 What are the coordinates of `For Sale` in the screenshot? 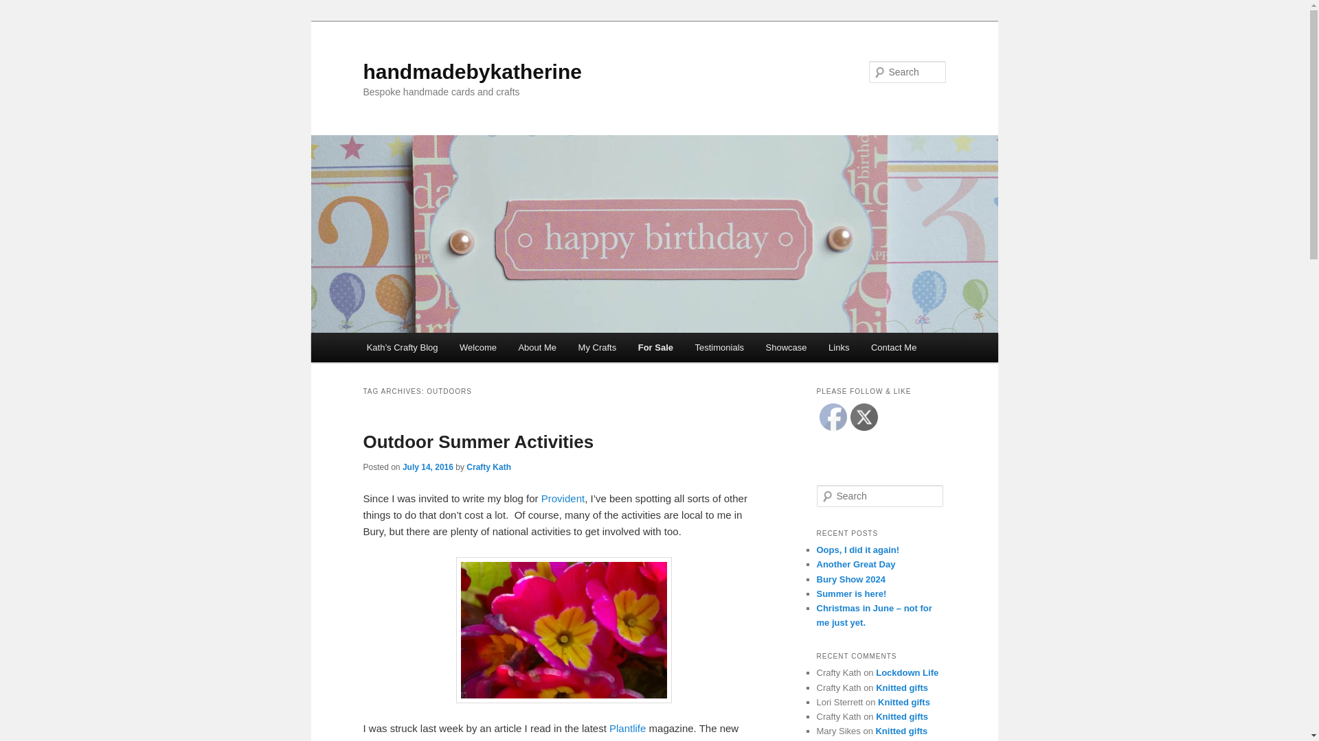 It's located at (655, 347).